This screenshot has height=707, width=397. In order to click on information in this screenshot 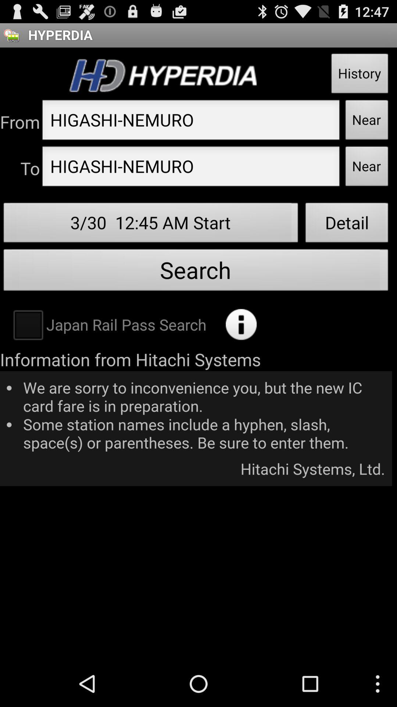, I will do `click(241, 324)`.